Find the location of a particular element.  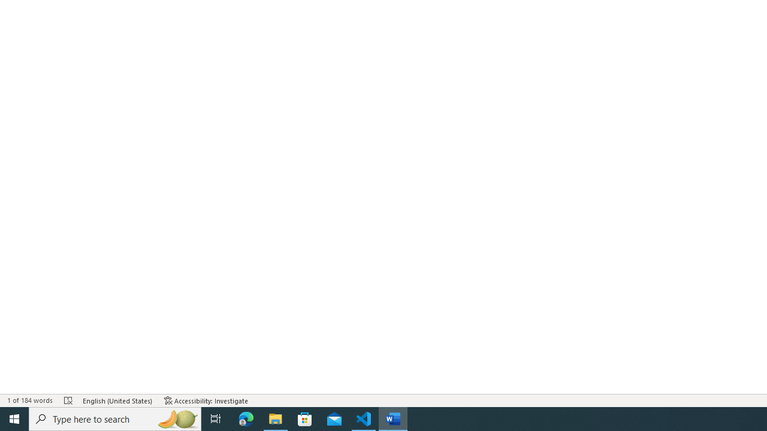

Word Count 1 of 184 words is located at coordinates (30, 400).